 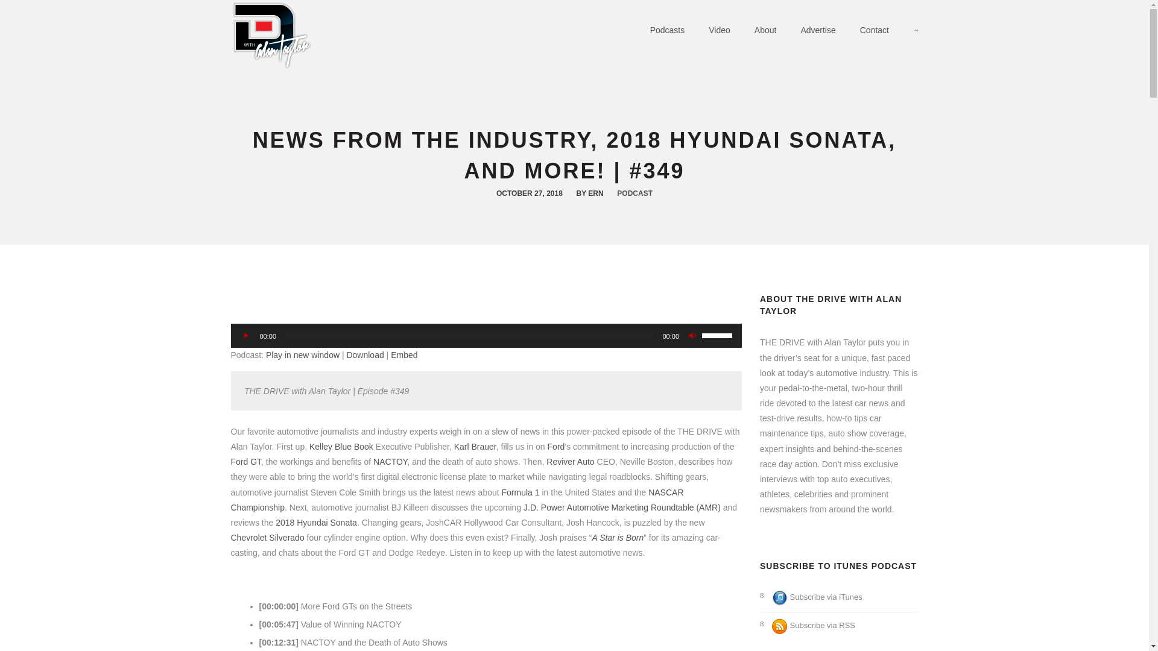 I want to click on NACTOY, so click(x=390, y=462).